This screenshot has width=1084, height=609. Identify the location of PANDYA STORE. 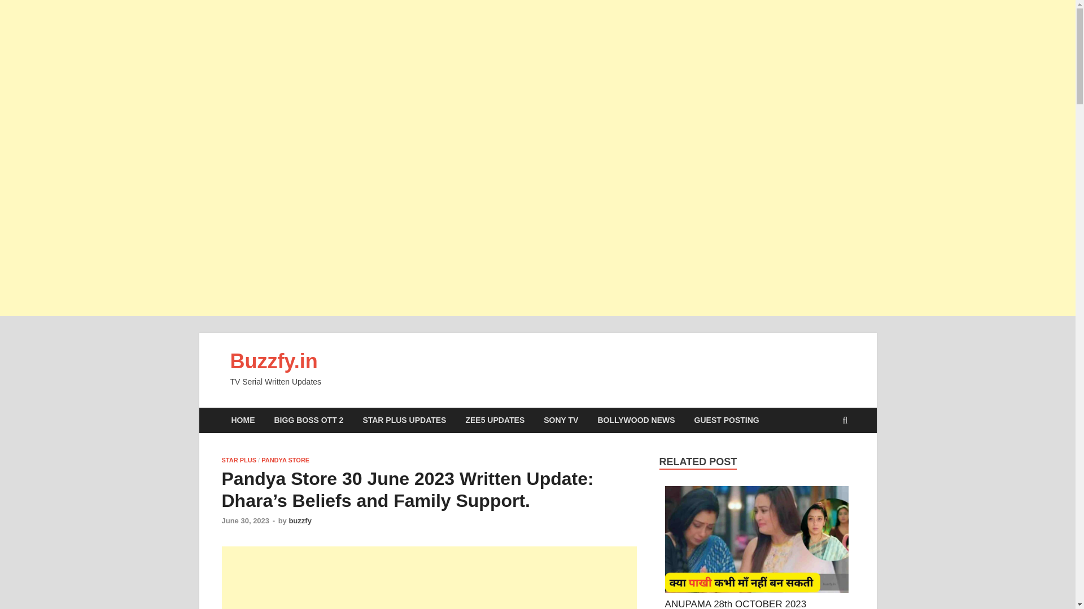
(285, 460).